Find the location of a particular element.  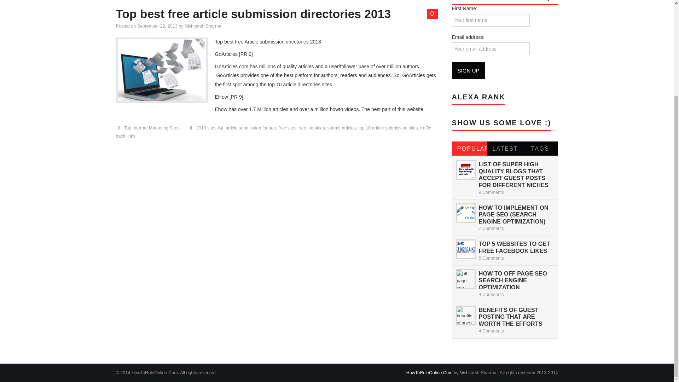

free sites is located at coordinates (287, 128).